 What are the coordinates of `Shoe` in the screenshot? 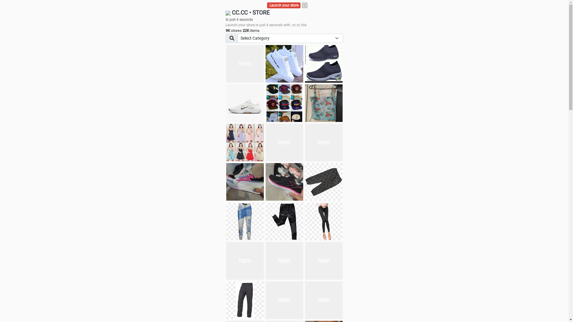 It's located at (324, 300).